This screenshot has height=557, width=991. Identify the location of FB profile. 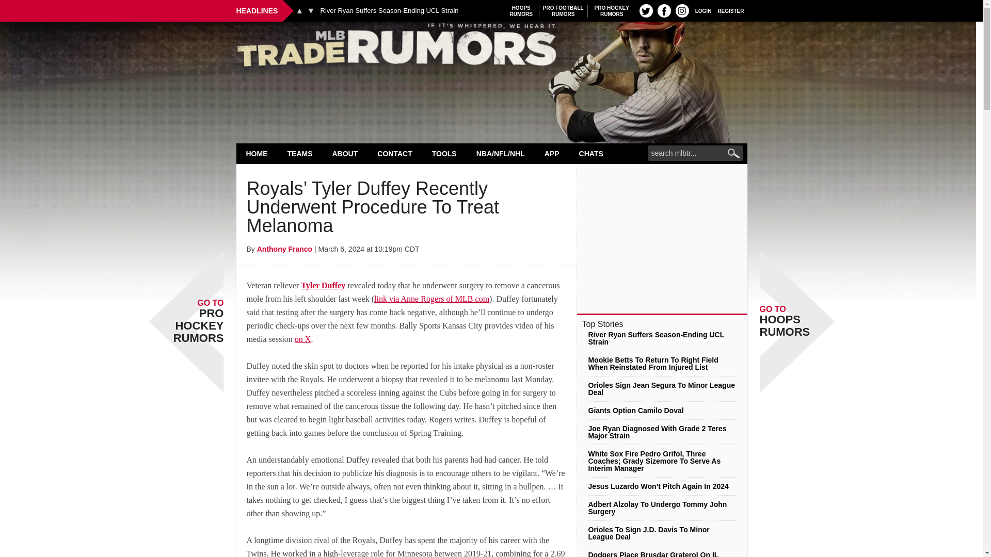
(300, 153).